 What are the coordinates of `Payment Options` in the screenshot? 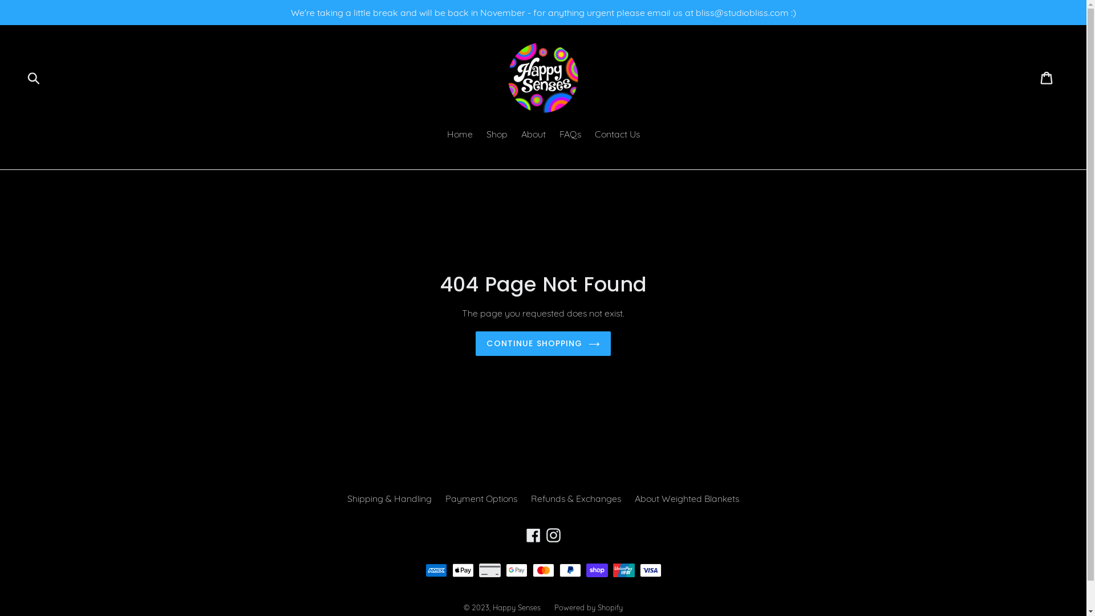 It's located at (481, 499).